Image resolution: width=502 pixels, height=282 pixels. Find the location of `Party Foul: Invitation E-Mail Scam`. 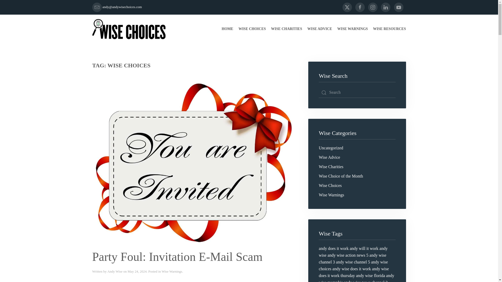

Party Foul: Invitation E-Mail Scam is located at coordinates (177, 256).